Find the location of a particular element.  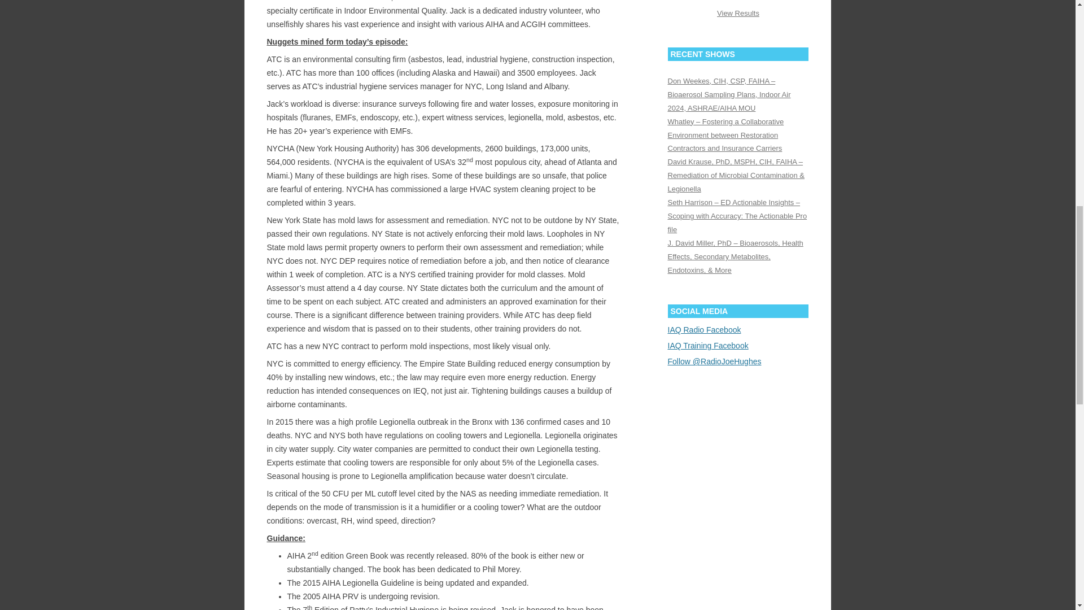

IAQ Training Facebook is located at coordinates (707, 345).